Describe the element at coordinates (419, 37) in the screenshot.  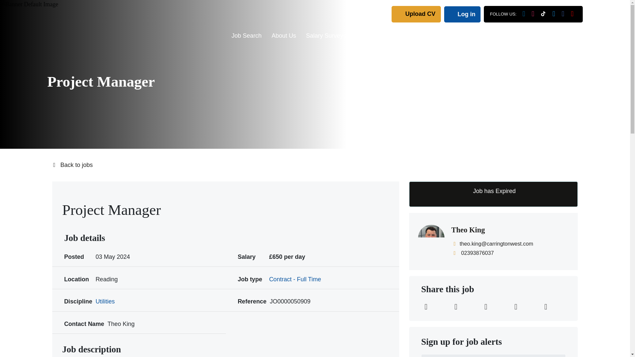
I see `Sectors` at that location.